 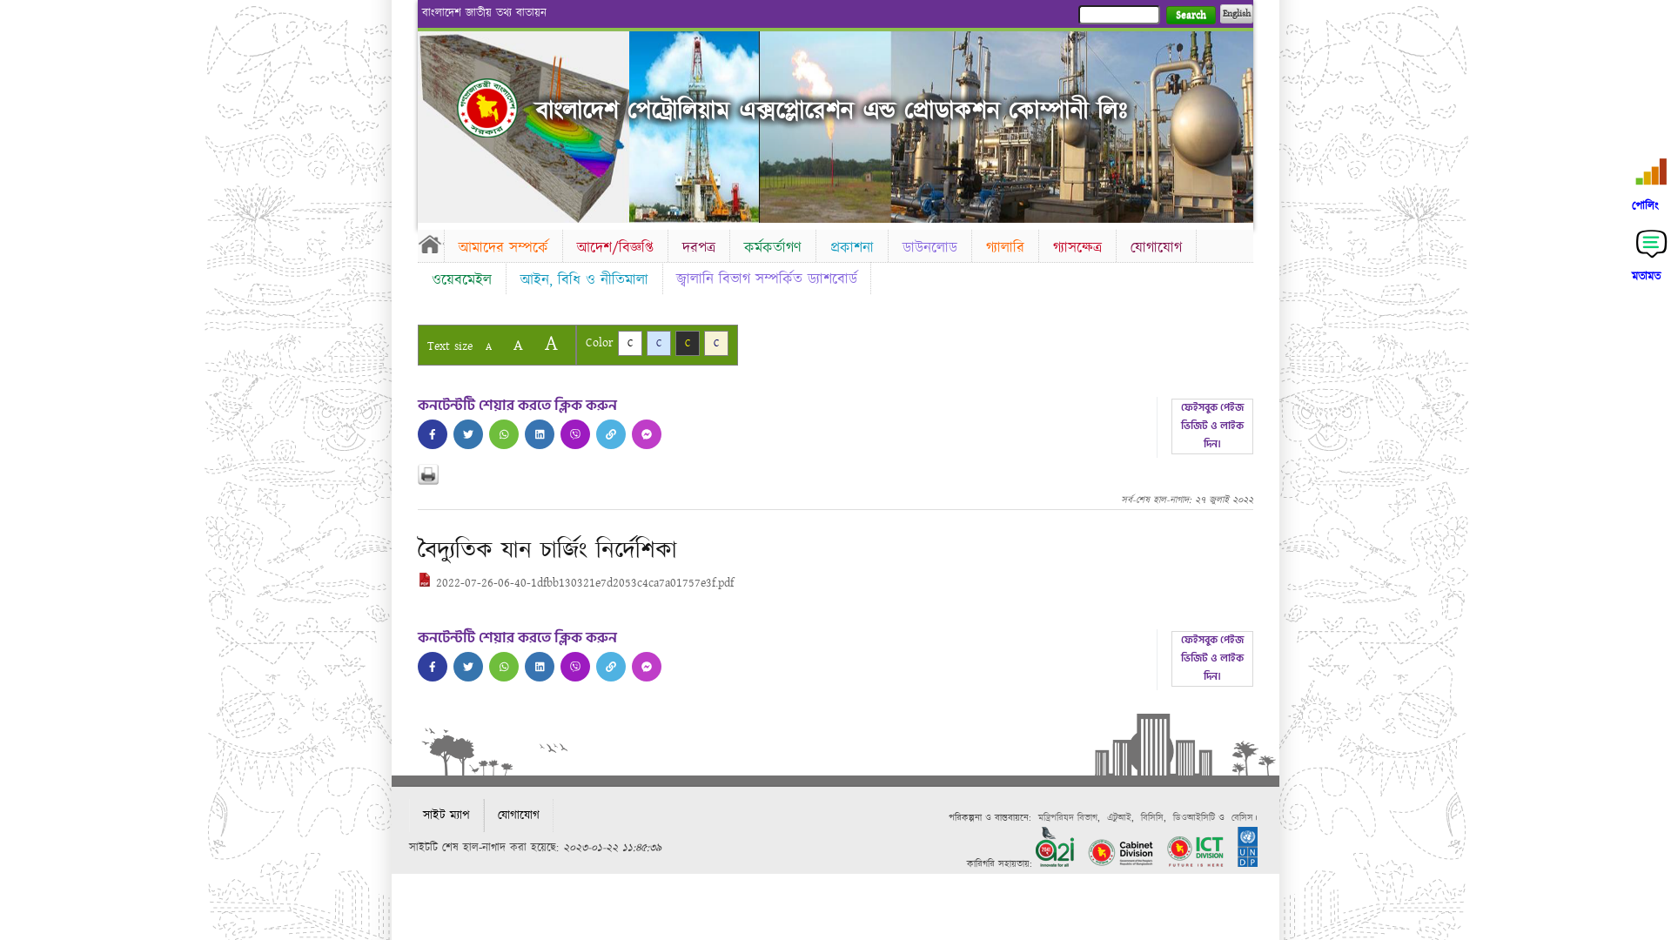 I want to click on C, so click(x=688, y=343).